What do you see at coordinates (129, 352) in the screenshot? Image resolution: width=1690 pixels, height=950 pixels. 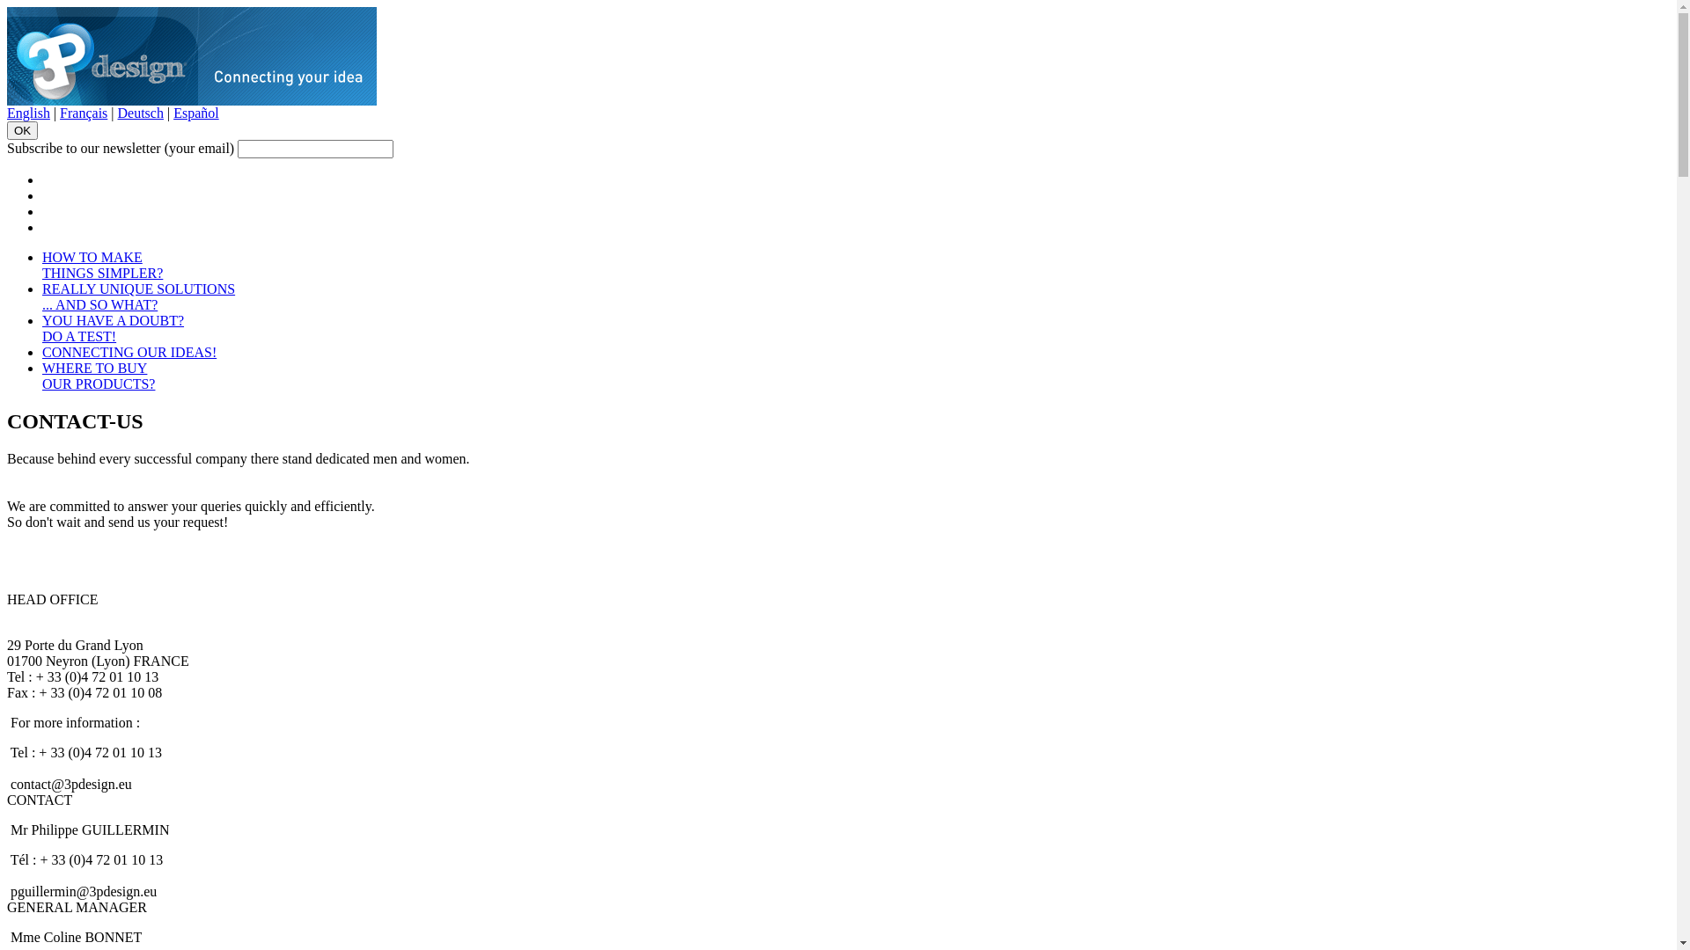 I see `CONNECTING OUR IDEAS!` at bounding box center [129, 352].